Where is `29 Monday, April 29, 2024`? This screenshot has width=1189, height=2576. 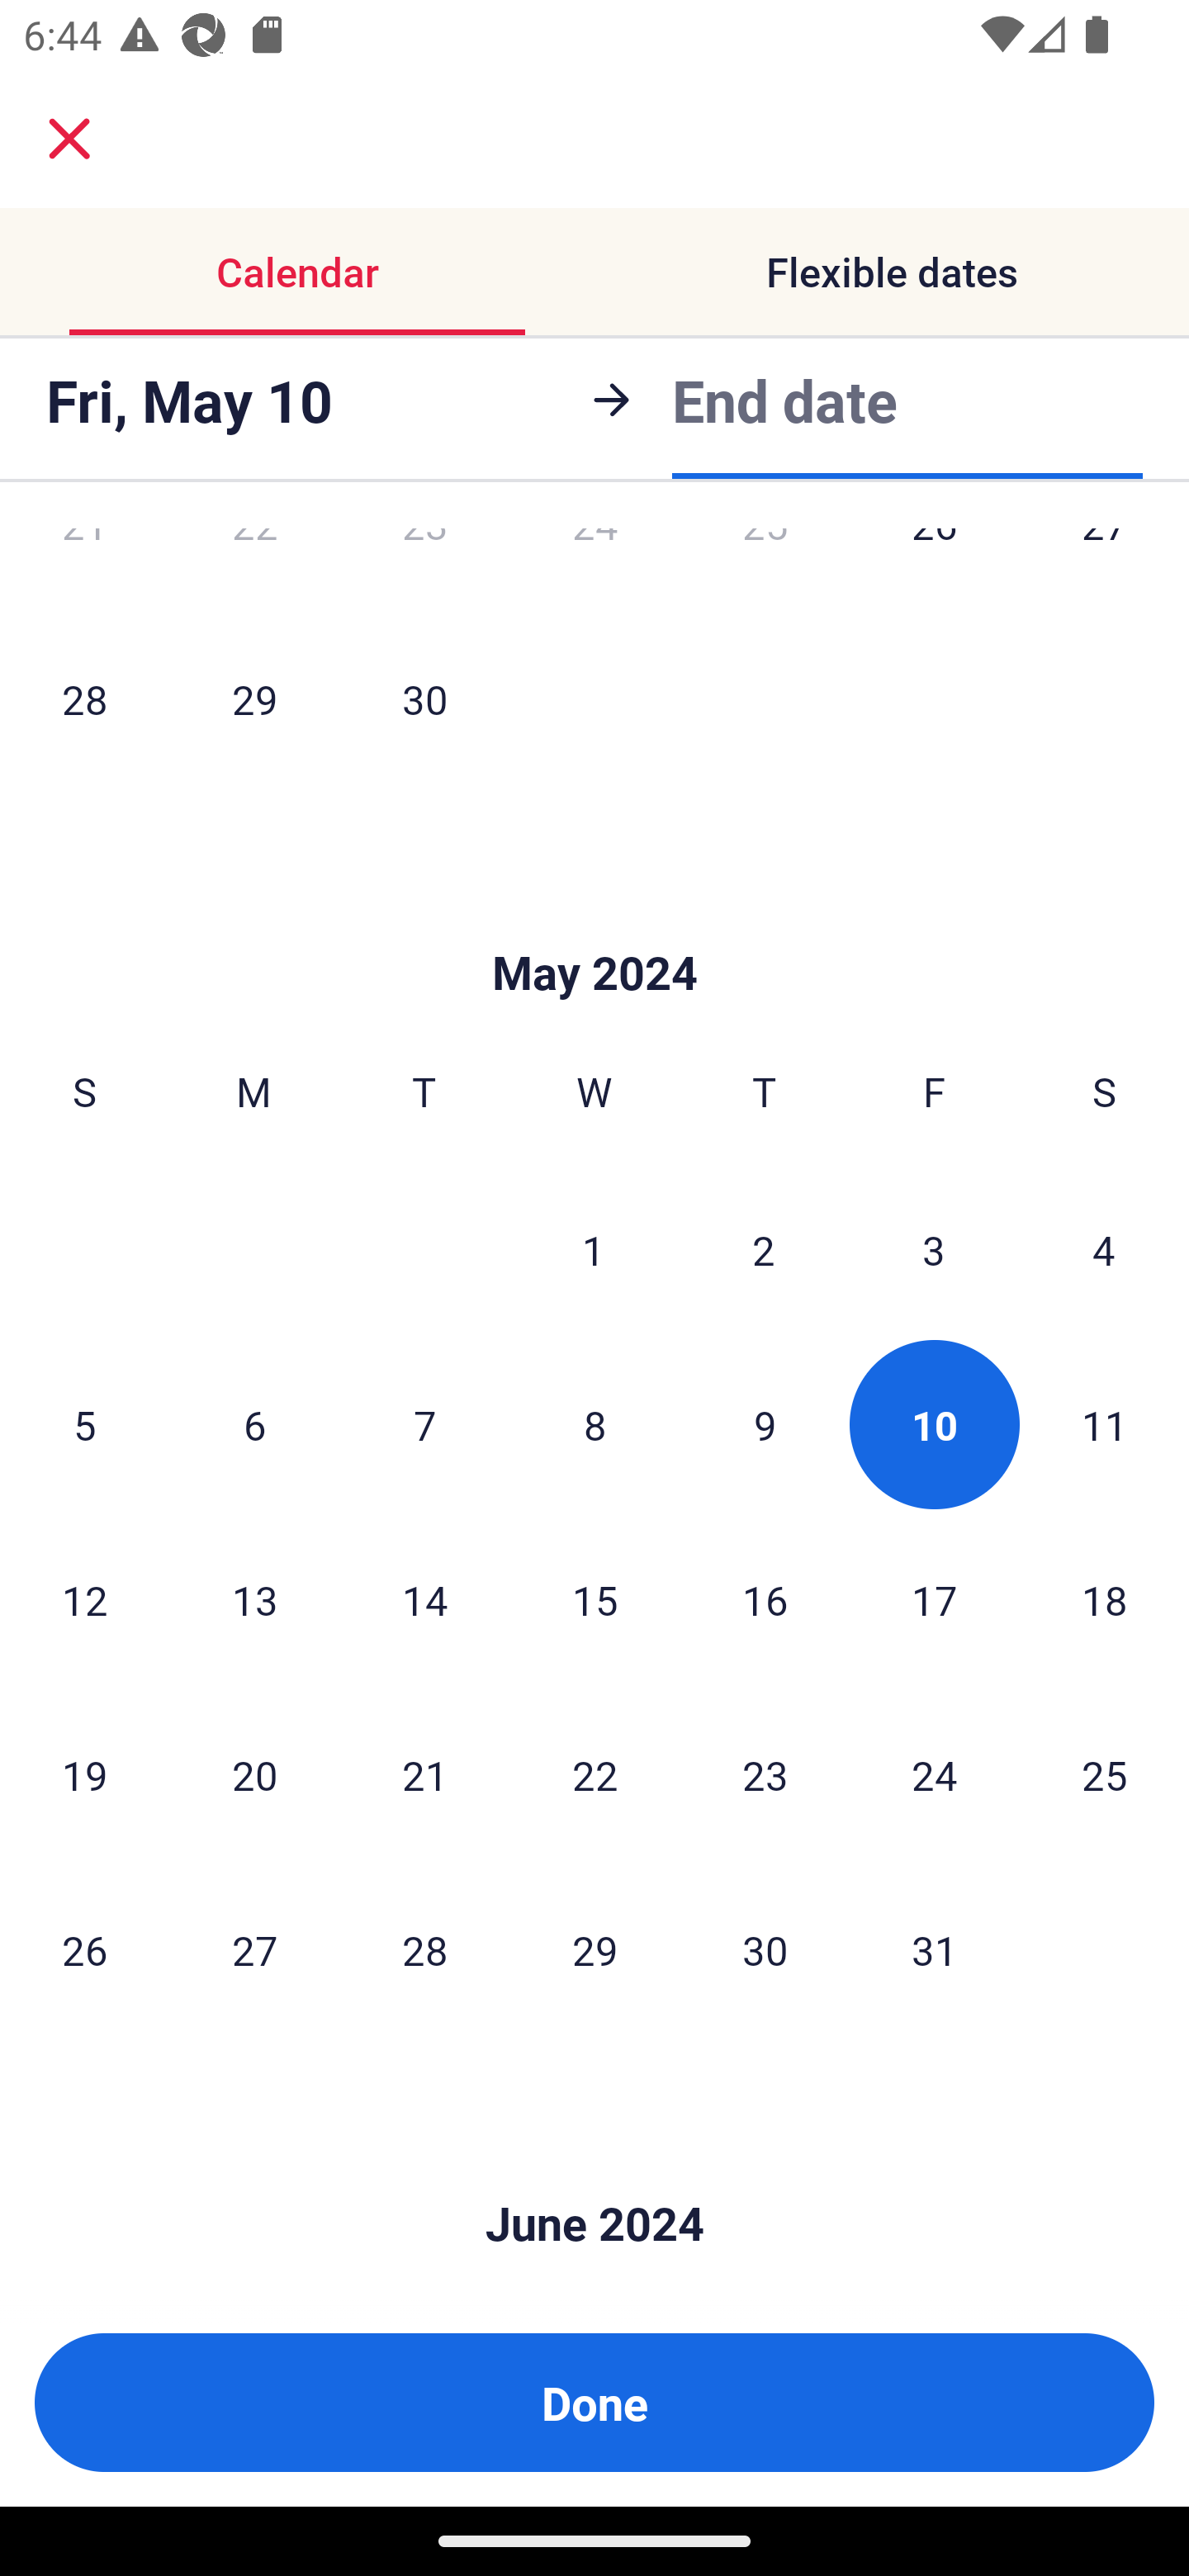 29 Monday, April 29, 2024 is located at coordinates (254, 698).